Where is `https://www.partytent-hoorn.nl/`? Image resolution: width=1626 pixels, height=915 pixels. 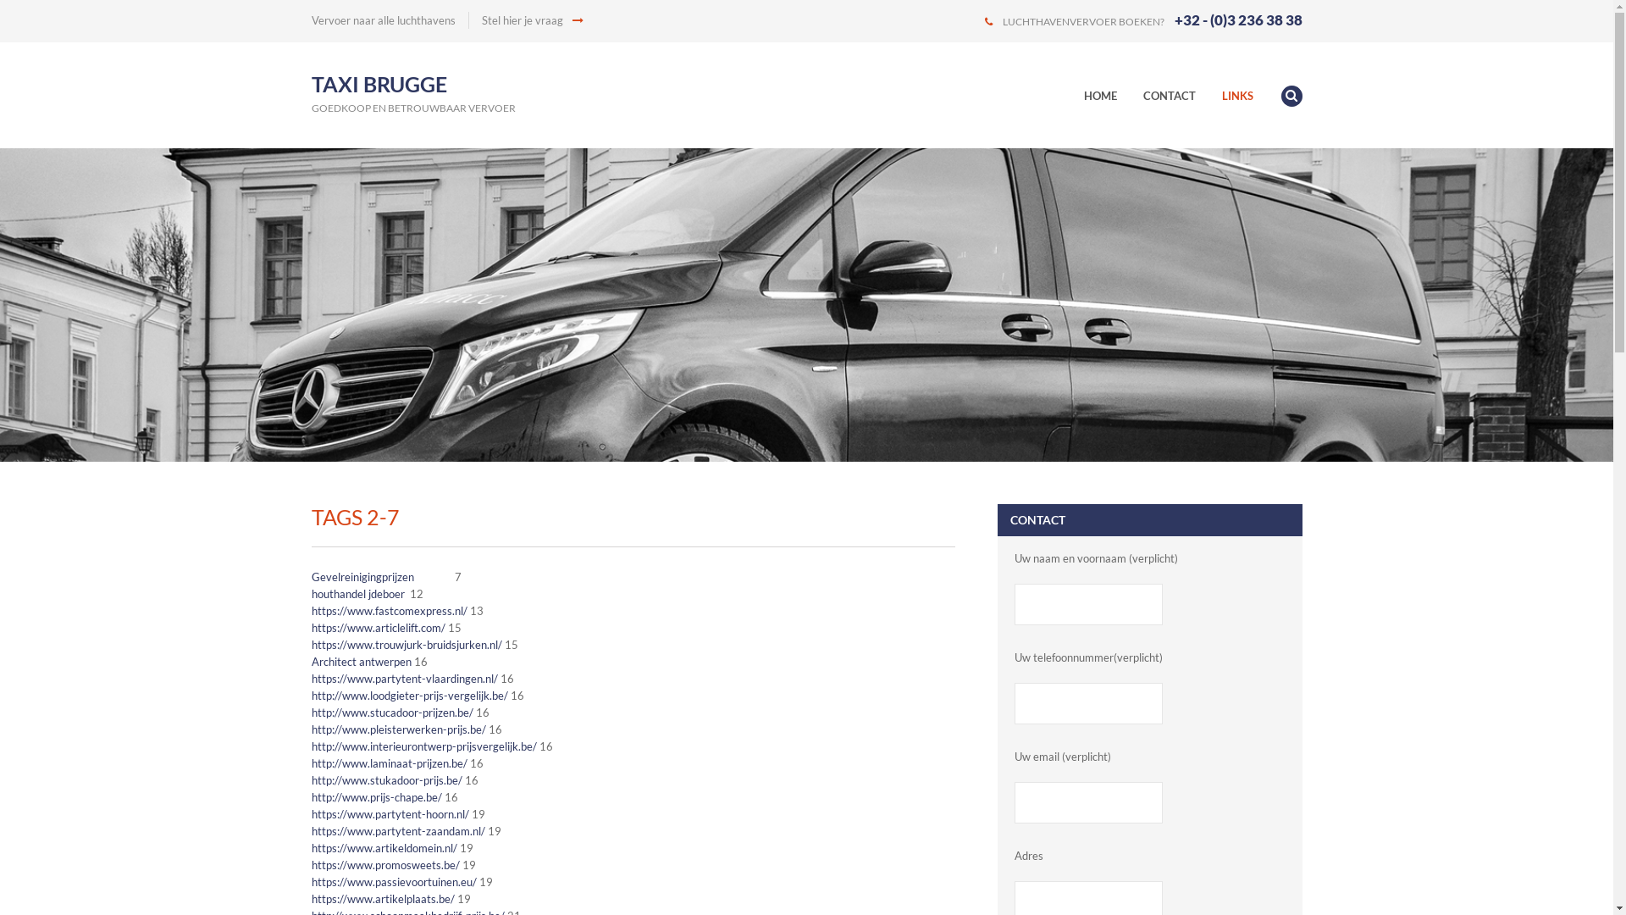 https://www.partytent-hoorn.nl/ is located at coordinates (390, 814).